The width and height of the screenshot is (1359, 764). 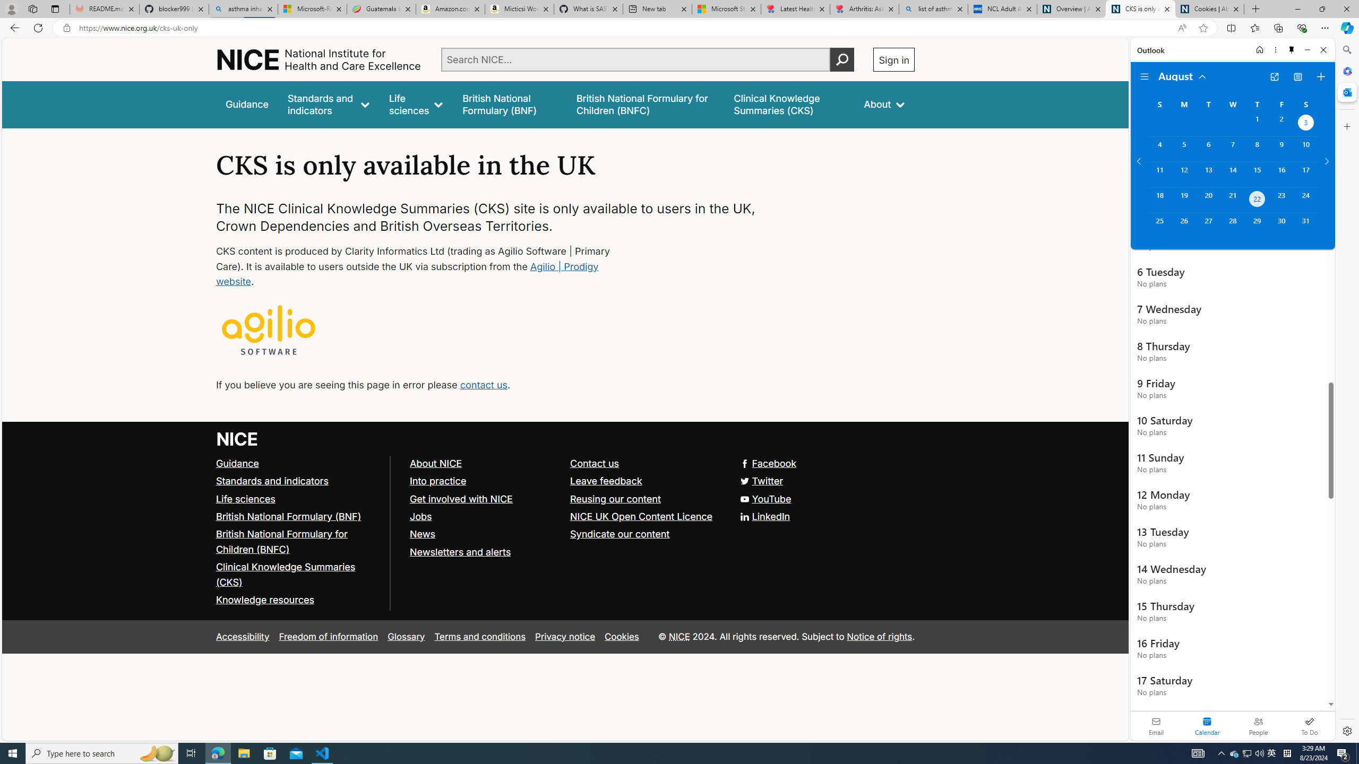 I want to click on Folder navigation, so click(x=1145, y=77).